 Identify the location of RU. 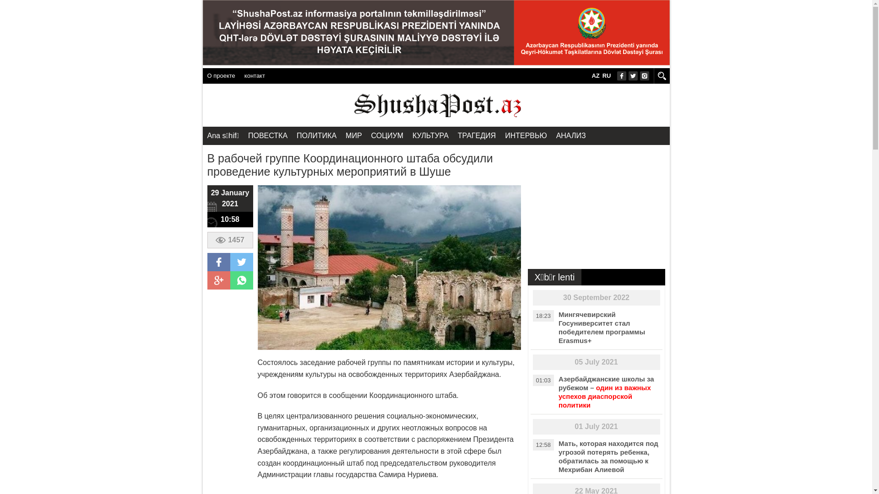
(607, 76).